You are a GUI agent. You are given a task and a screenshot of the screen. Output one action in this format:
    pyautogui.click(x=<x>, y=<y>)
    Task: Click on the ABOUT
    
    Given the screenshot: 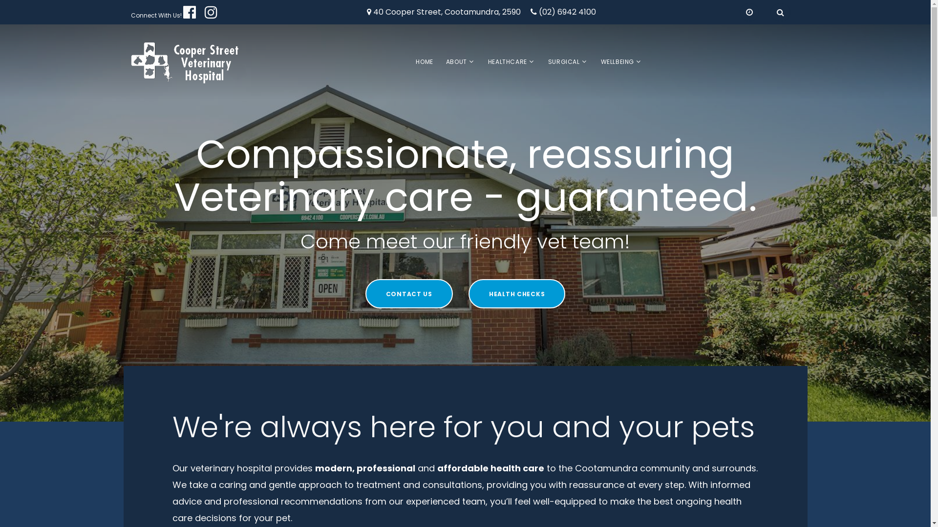 What is the action you would take?
    pyautogui.click(x=456, y=61)
    